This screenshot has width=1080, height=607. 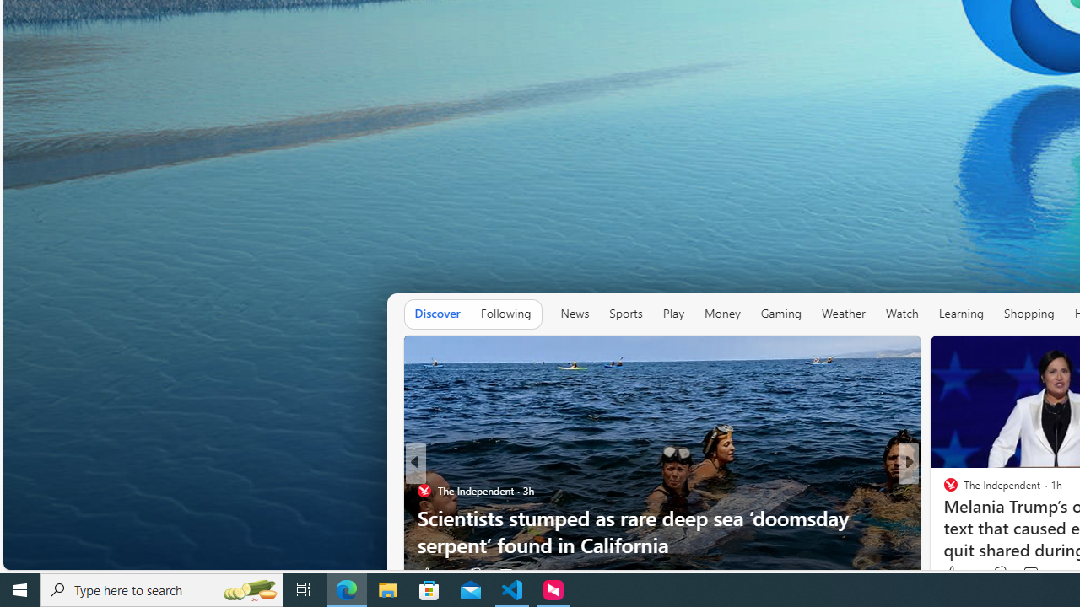 What do you see at coordinates (943, 490) in the screenshot?
I see `Bustle` at bounding box center [943, 490].